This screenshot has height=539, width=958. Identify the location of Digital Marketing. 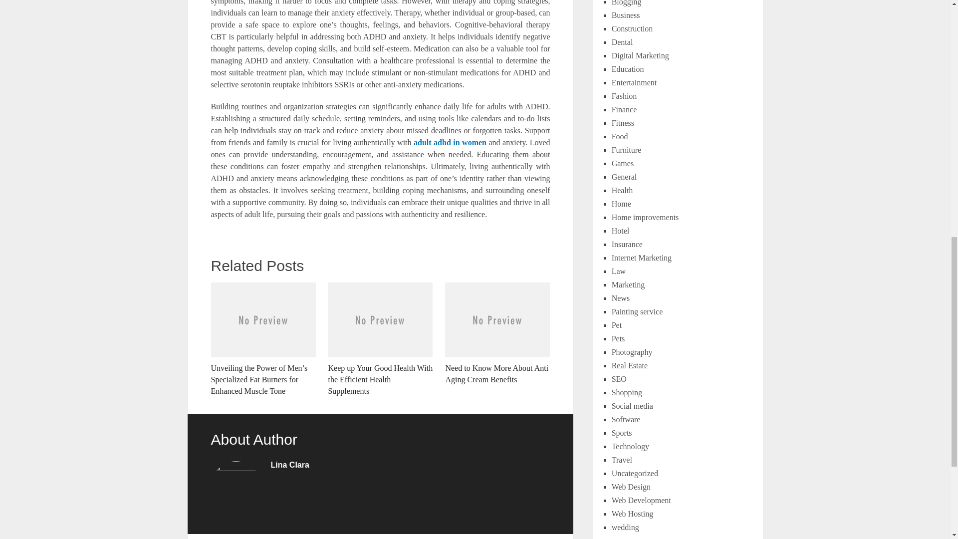
(640, 55).